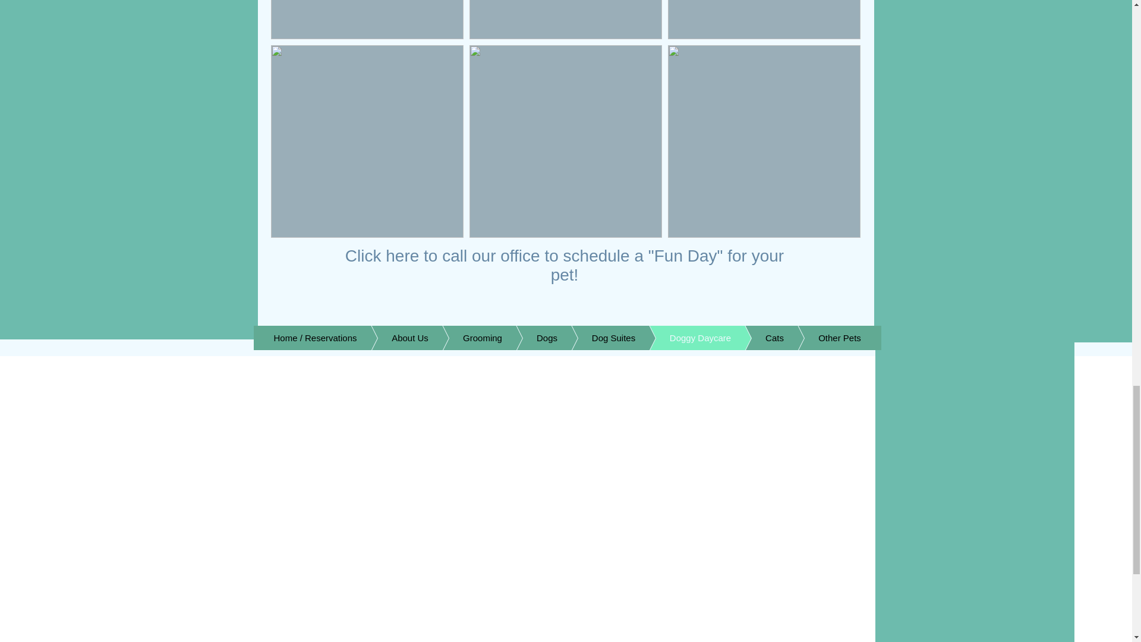 This screenshot has height=642, width=1141. What do you see at coordinates (756, 338) in the screenshot?
I see `Cats` at bounding box center [756, 338].